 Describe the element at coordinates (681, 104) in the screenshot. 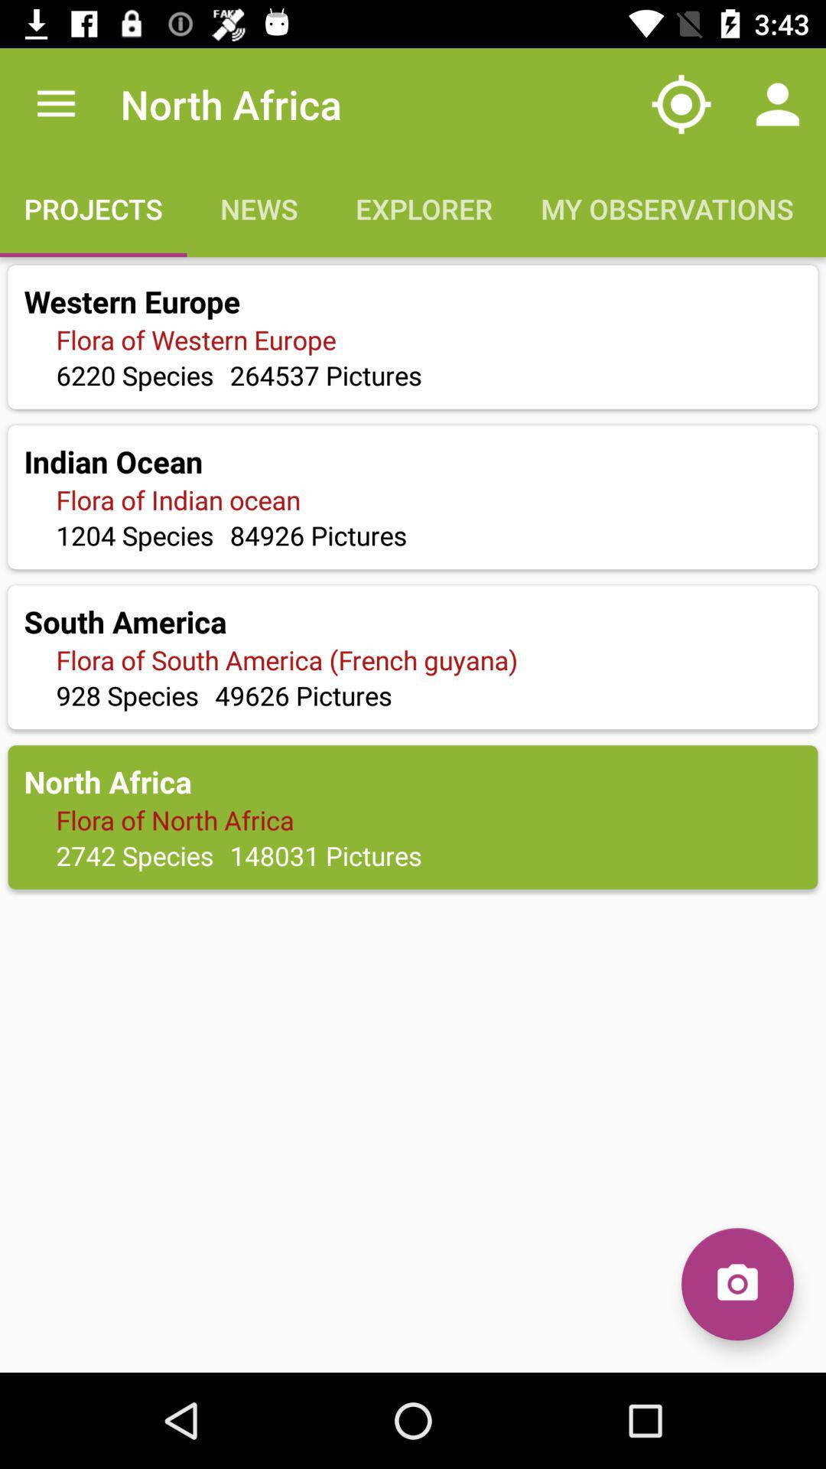

I see `launch the item above the my observations item` at that location.